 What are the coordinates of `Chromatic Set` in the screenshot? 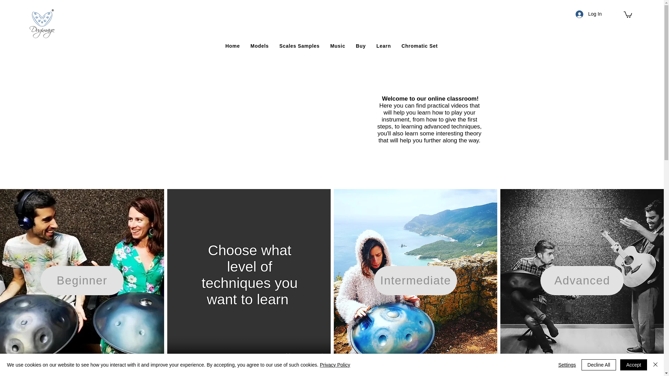 It's located at (420, 46).